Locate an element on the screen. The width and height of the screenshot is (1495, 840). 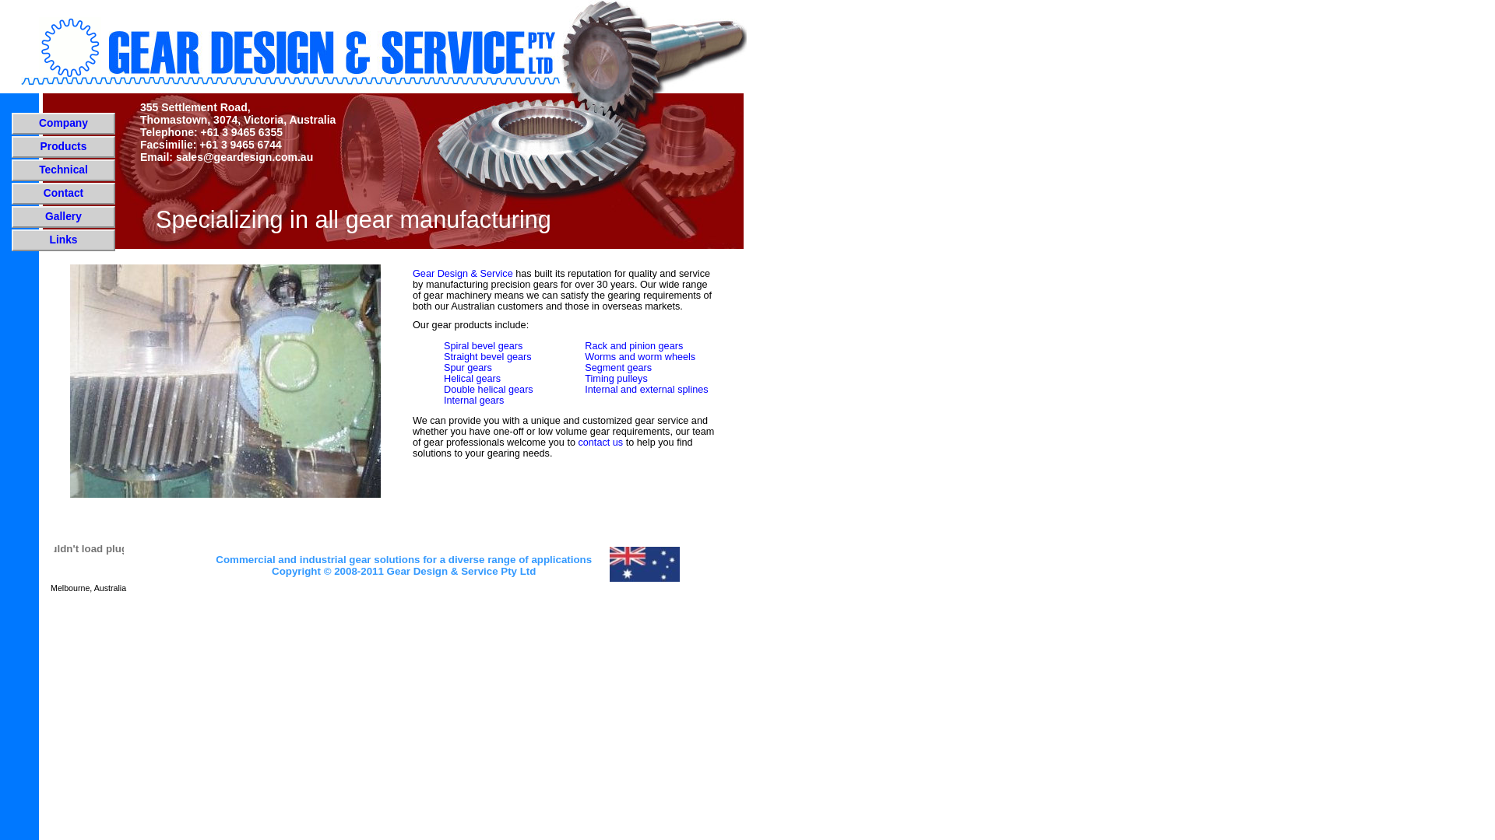
Timing pulleys is located at coordinates (616, 379).